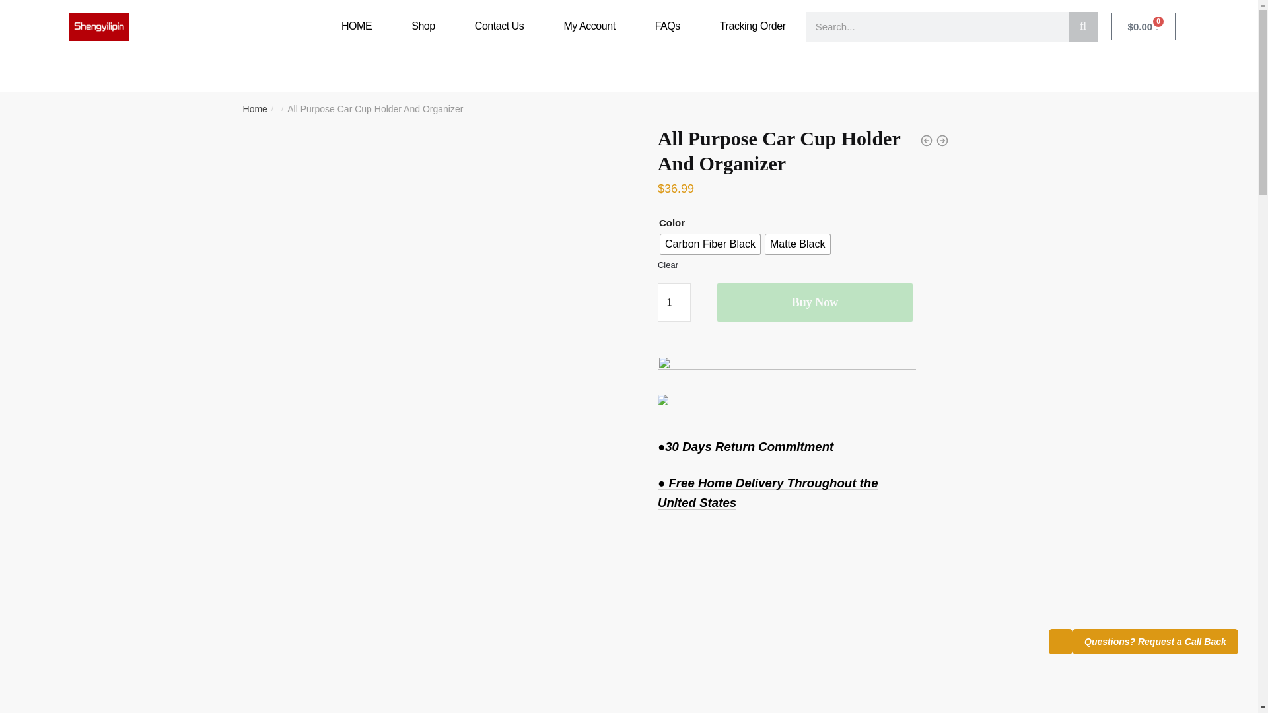 The image size is (1268, 713). What do you see at coordinates (798, 244) in the screenshot?
I see `Matte Black` at bounding box center [798, 244].